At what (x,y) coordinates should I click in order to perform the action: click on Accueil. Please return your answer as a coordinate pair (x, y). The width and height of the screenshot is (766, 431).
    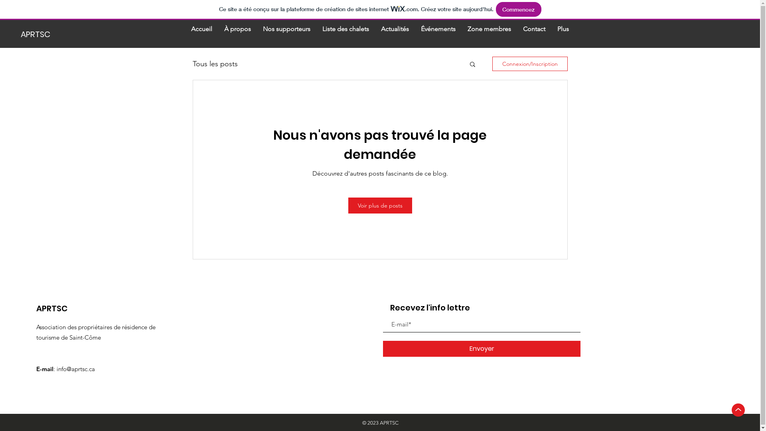
    Looking at the image, I should click on (202, 34).